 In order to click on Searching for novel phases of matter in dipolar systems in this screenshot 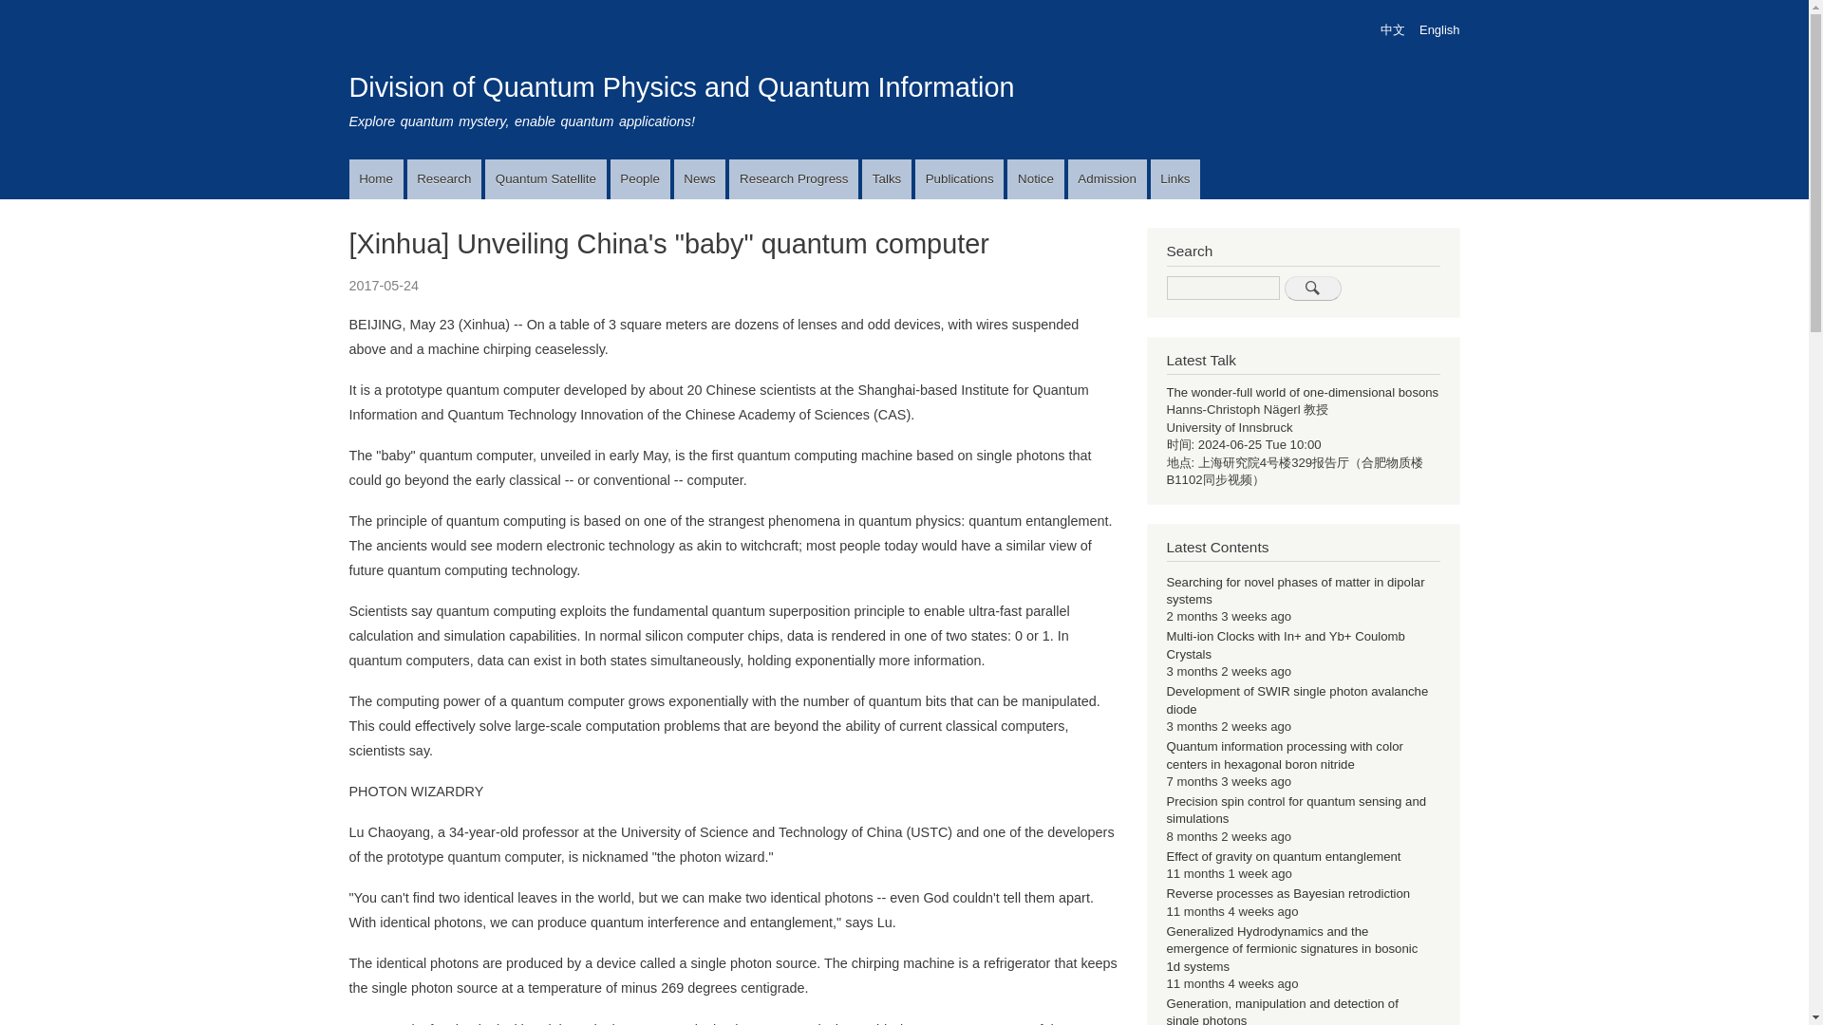, I will do `click(1295, 590)`.